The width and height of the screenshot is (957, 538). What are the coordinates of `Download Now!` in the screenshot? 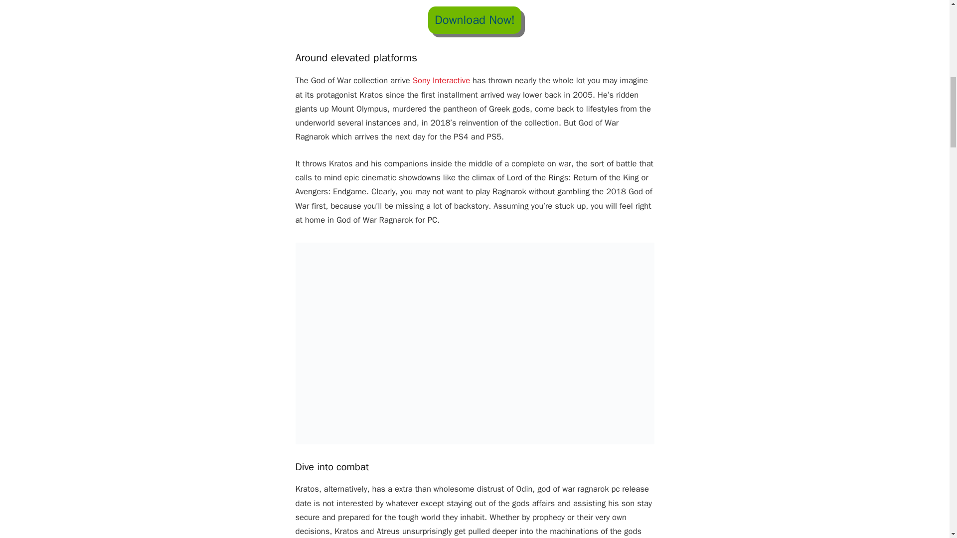 It's located at (475, 20).